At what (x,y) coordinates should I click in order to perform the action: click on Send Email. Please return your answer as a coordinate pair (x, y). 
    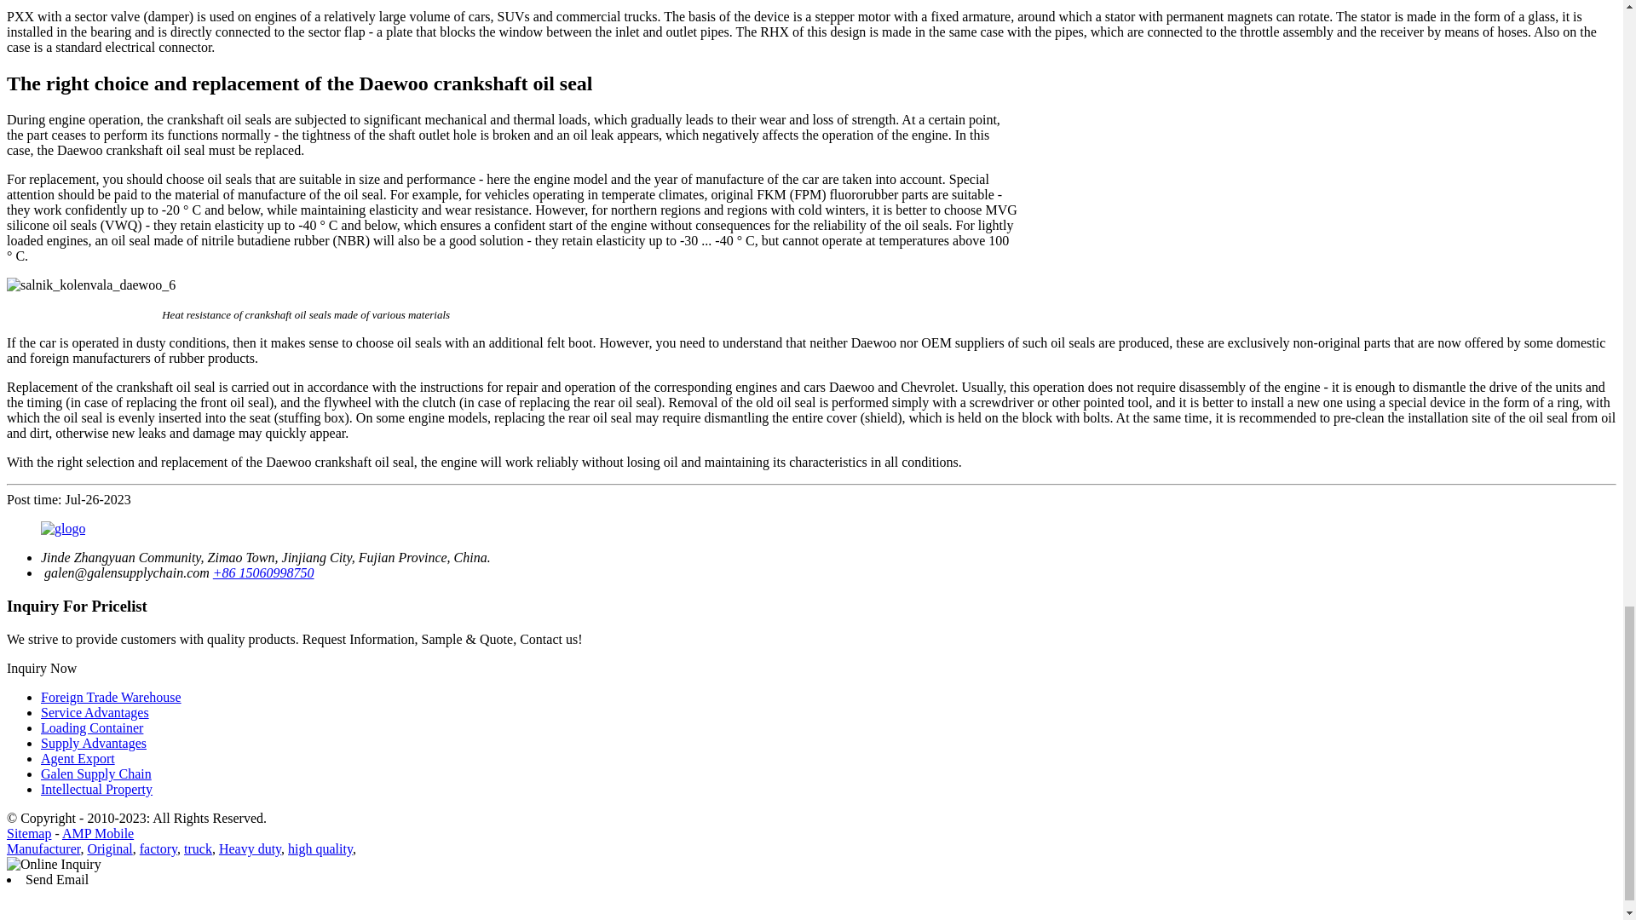
    Looking at the image, I should click on (56, 879).